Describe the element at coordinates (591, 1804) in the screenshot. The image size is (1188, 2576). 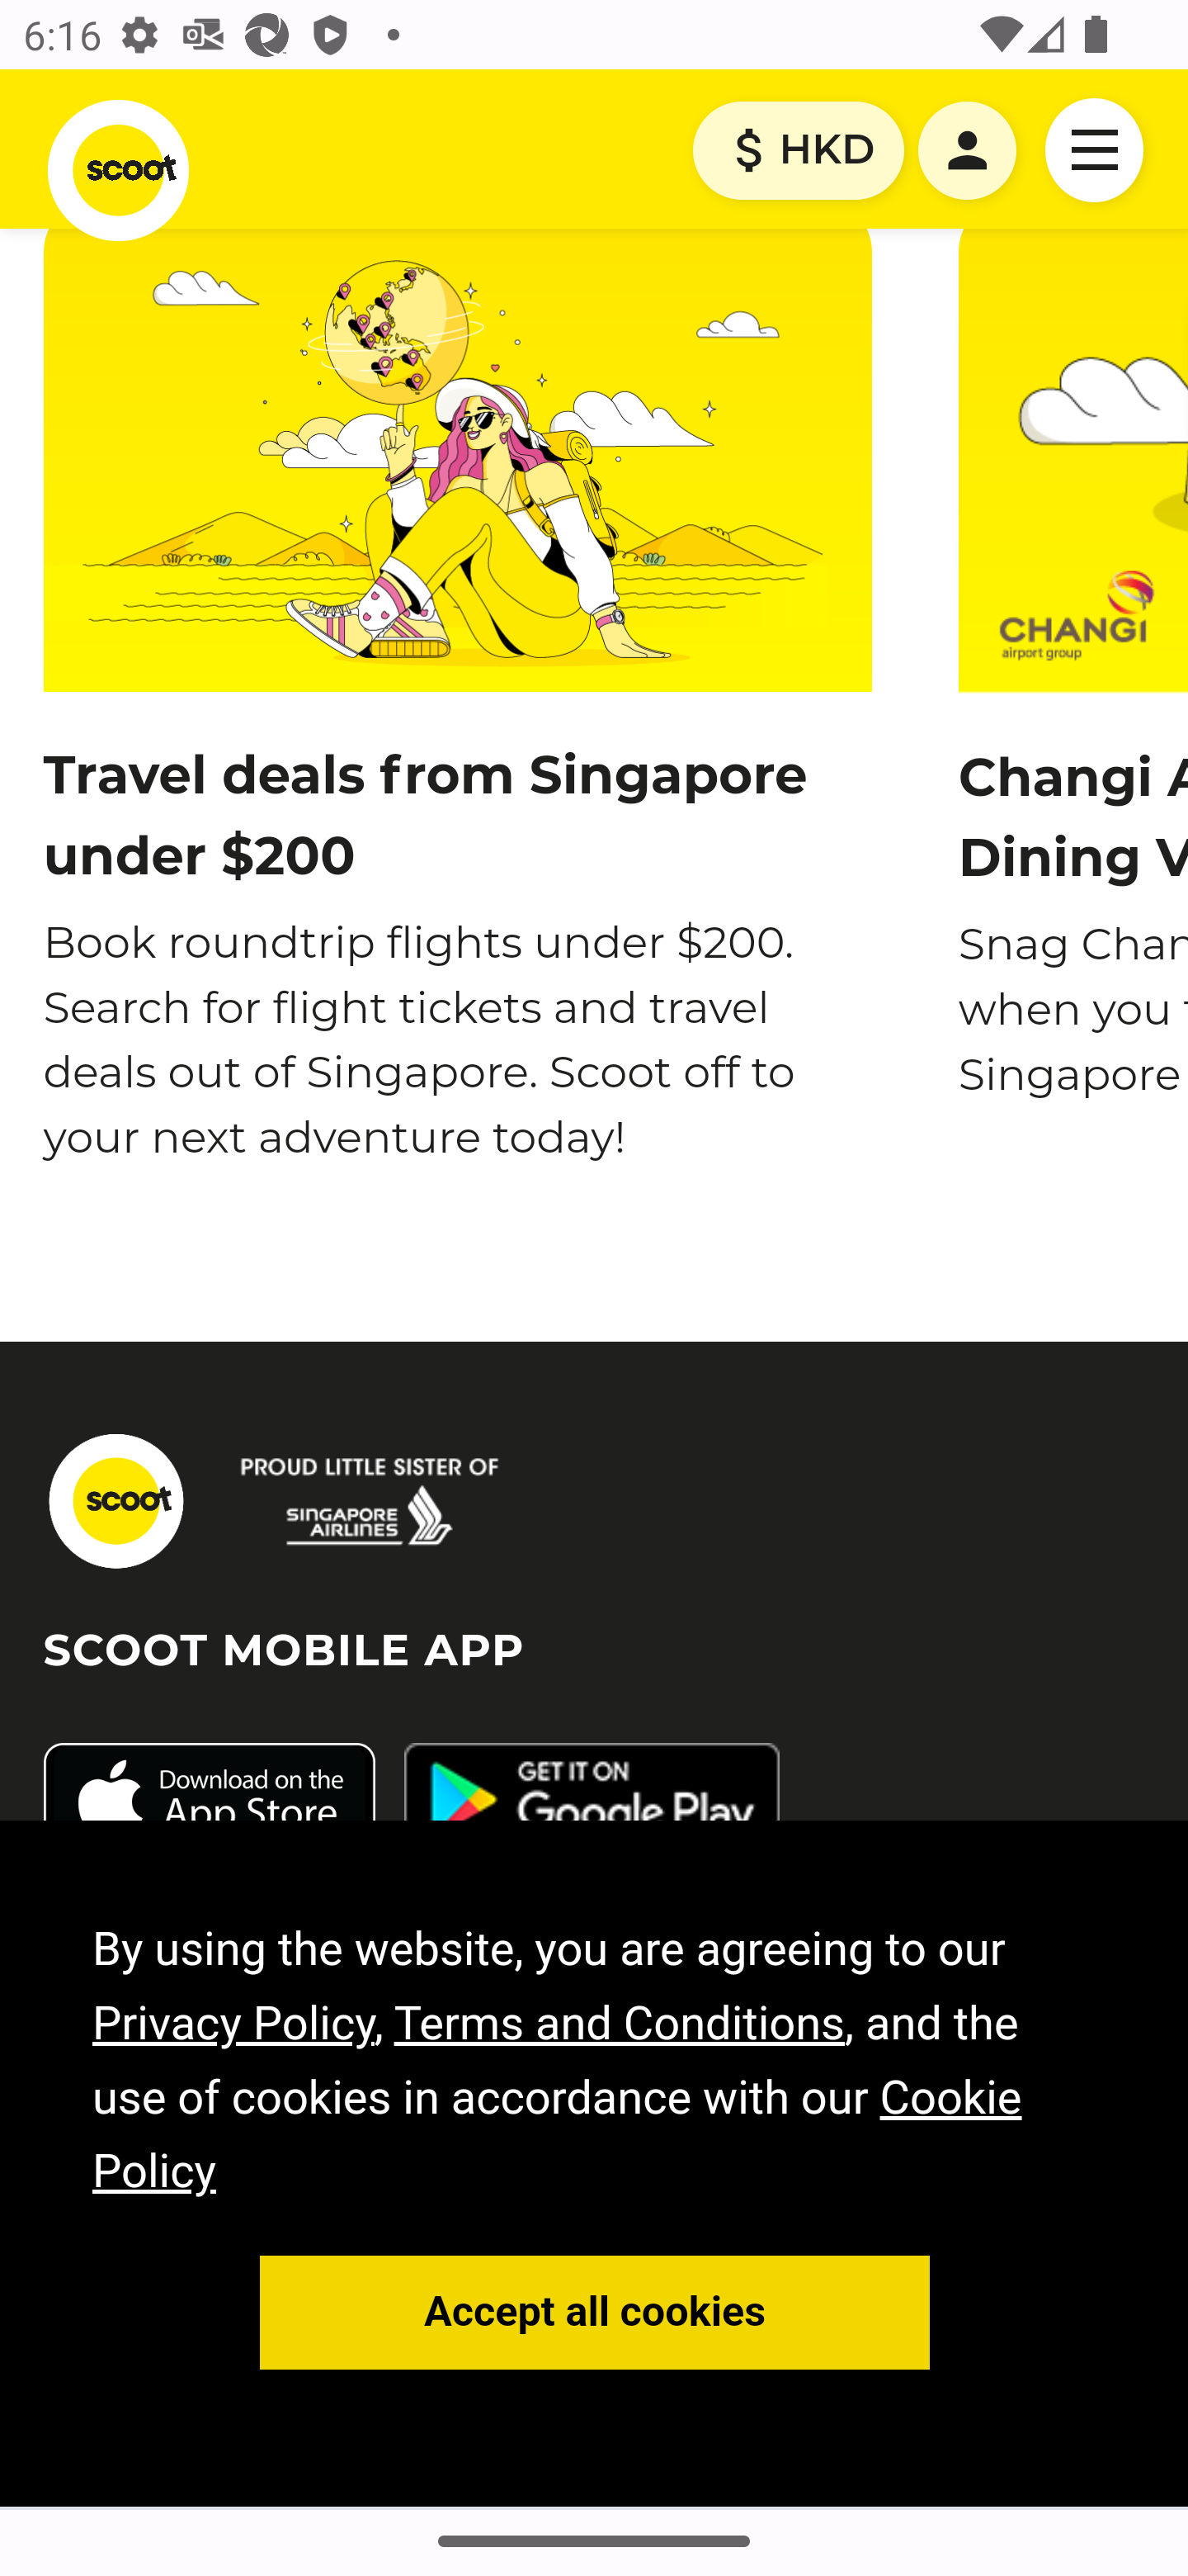
I see `googleplay` at that location.